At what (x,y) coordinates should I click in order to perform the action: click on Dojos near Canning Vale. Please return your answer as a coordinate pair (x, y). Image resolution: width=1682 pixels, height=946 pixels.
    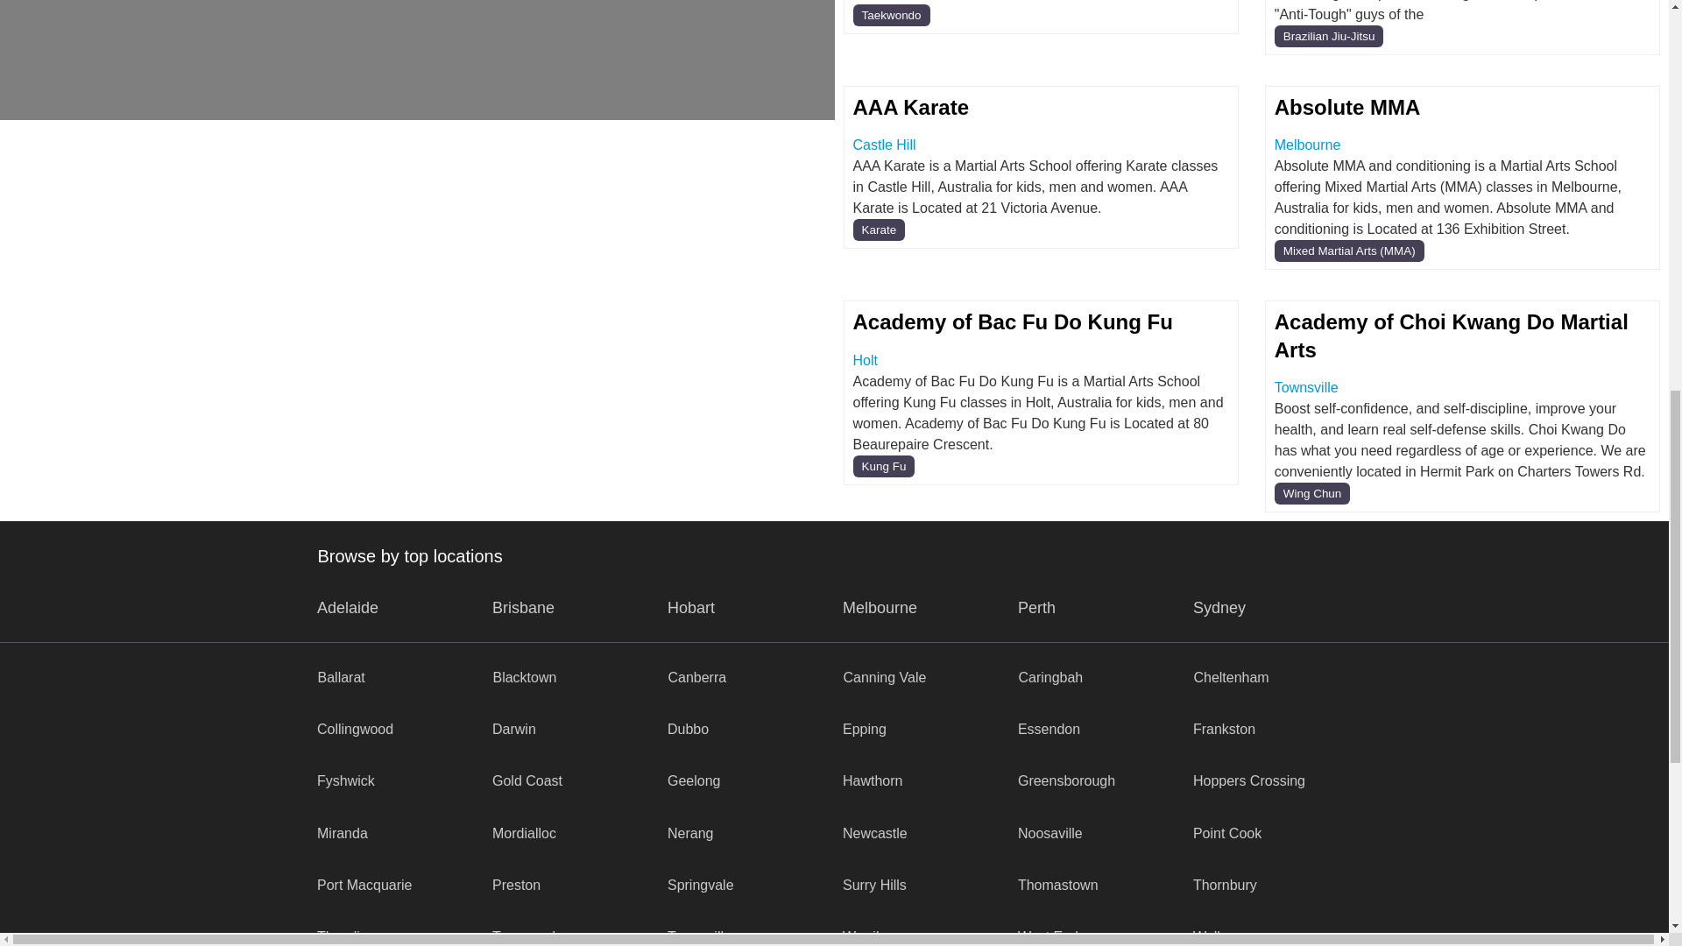
    Looking at the image, I should click on (884, 676).